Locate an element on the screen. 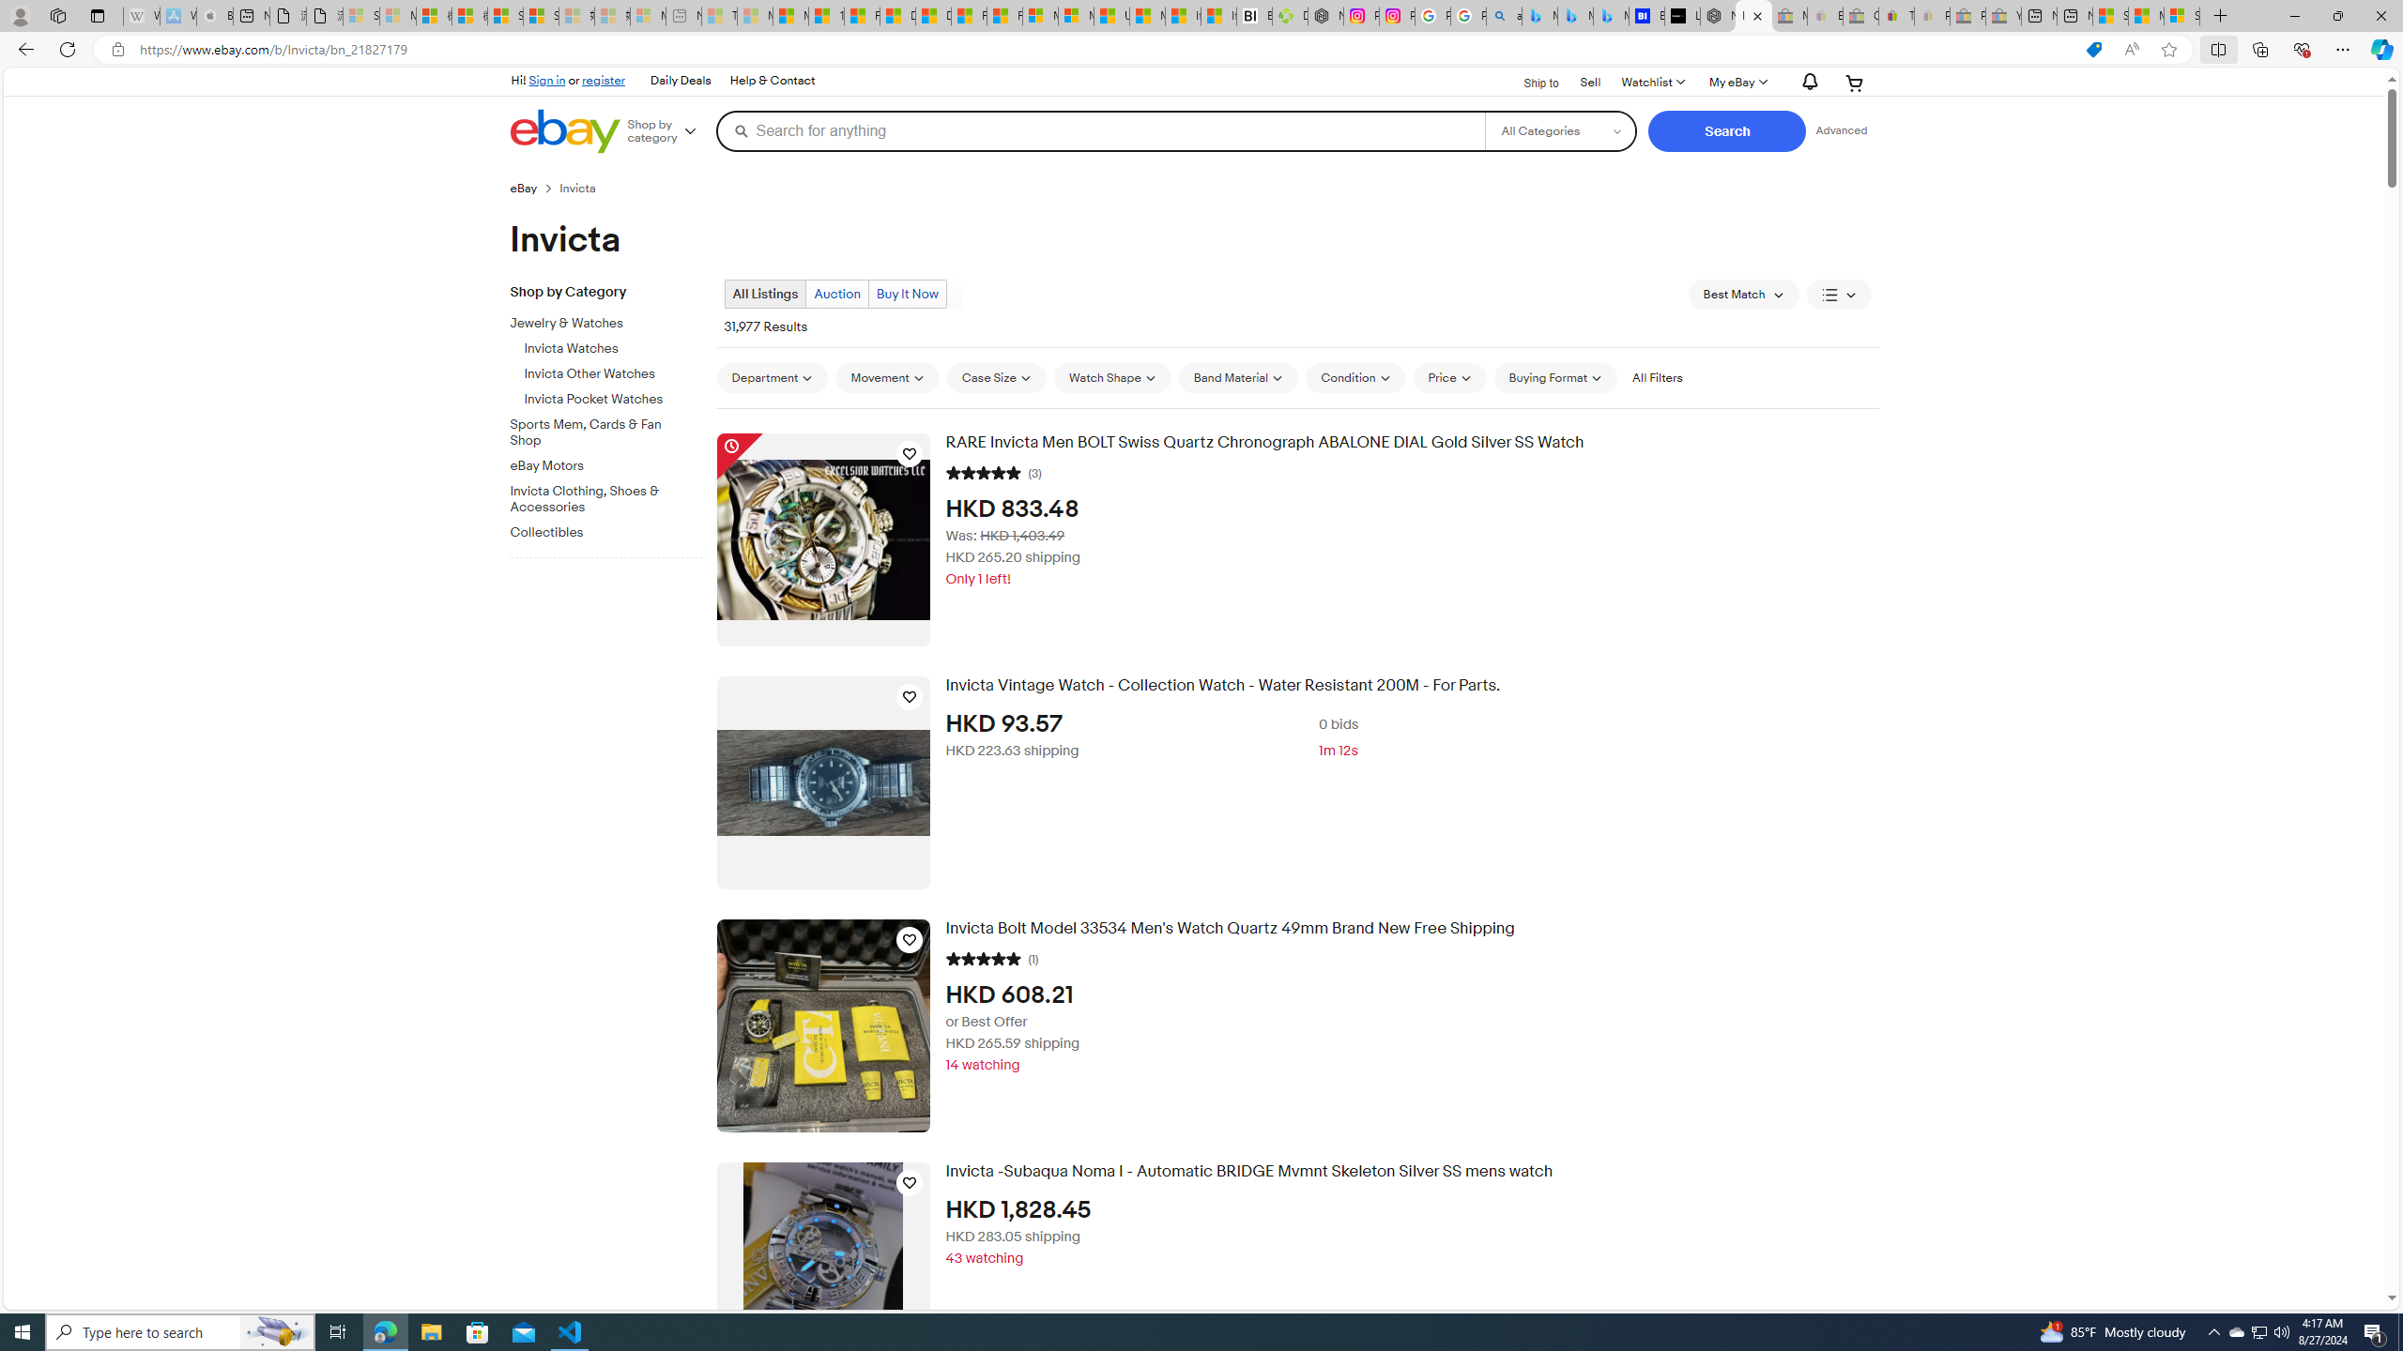 The image size is (2403, 1351). Watch Shape is located at coordinates (1112, 377).